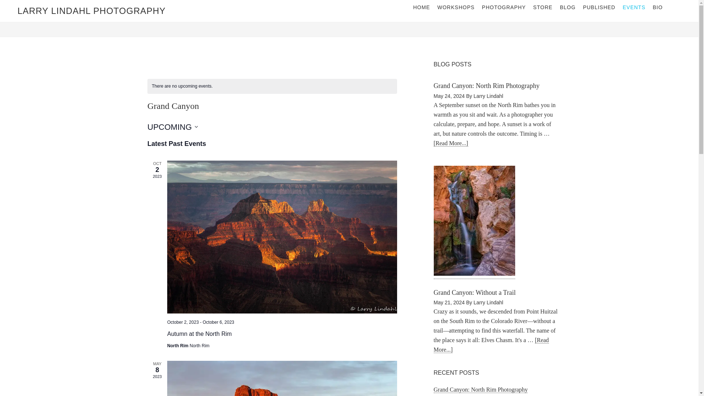  Describe the element at coordinates (199, 334) in the screenshot. I see `Autumn at the North Rim` at that location.